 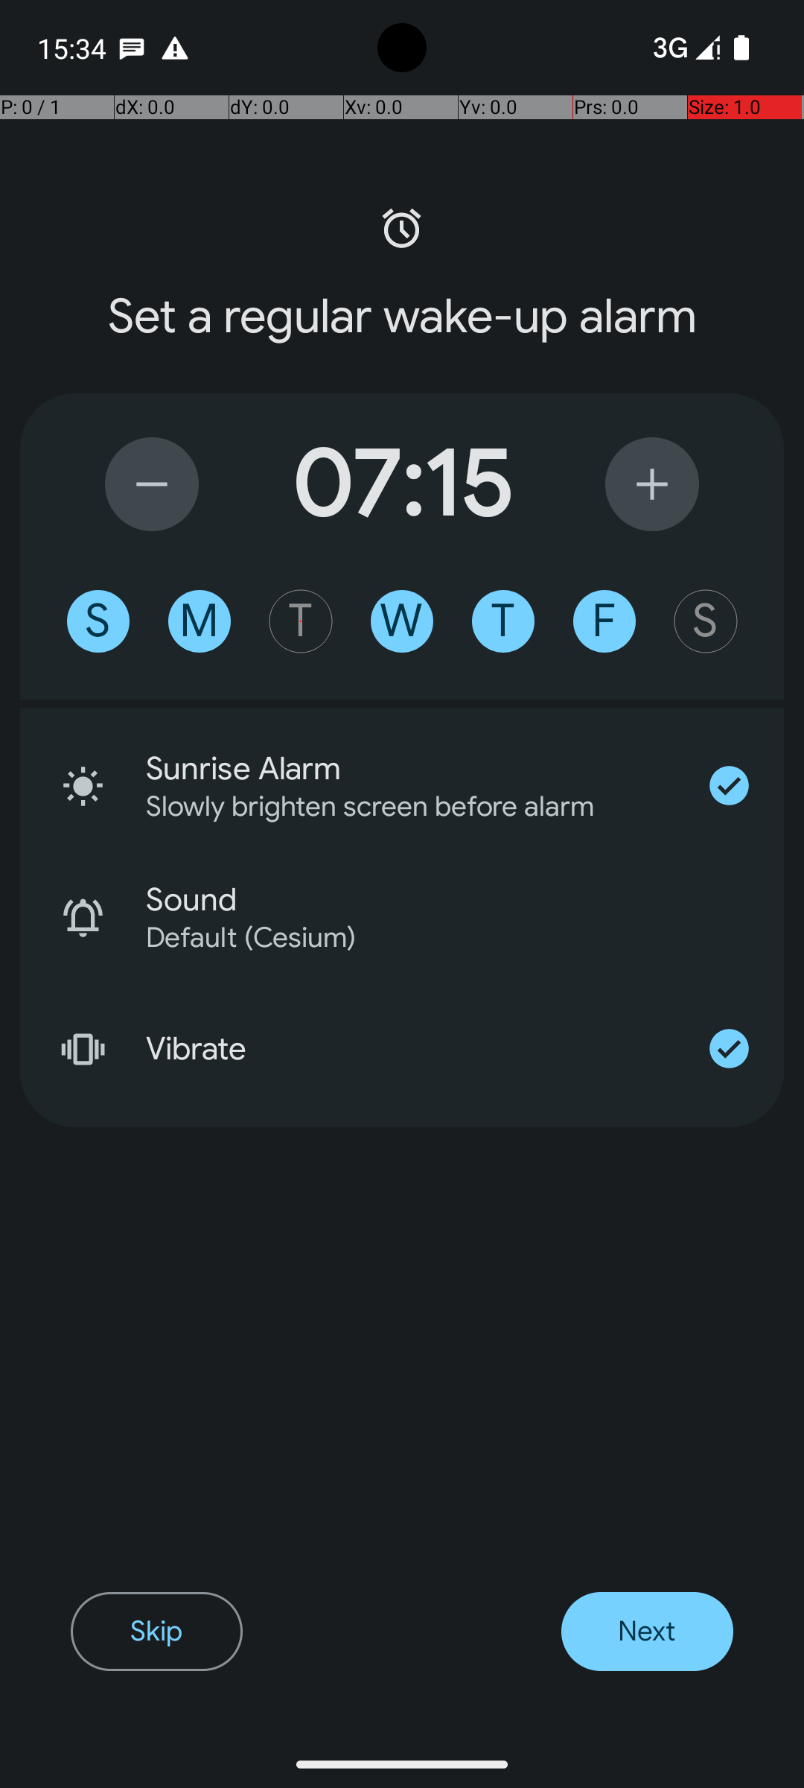 What do you see at coordinates (402, 317) in the screenshot?
I see `Set a regular wake-up alarm` at bounding box center [402, 317].